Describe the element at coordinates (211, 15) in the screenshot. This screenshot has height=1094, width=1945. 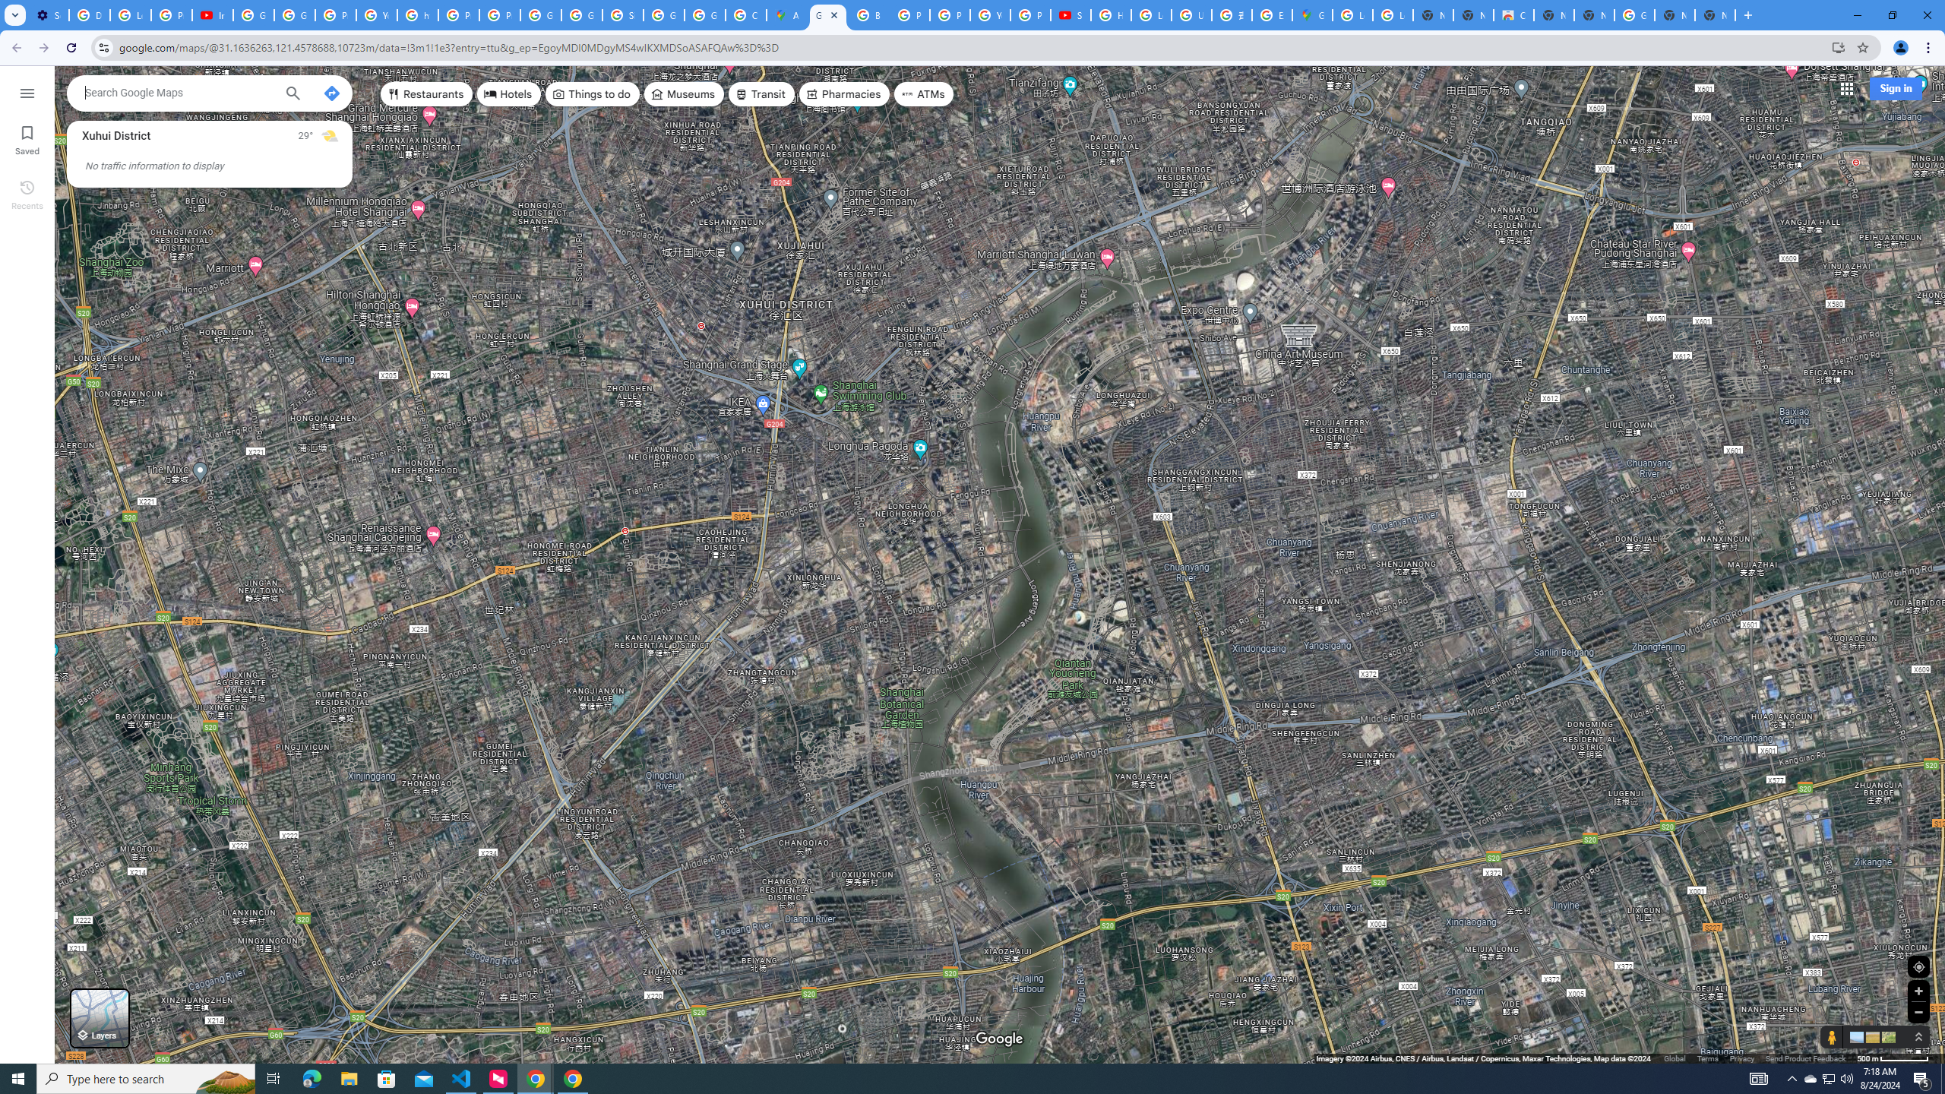
I see `Introduction | Google Privacy Policy - YouTube` at that location.